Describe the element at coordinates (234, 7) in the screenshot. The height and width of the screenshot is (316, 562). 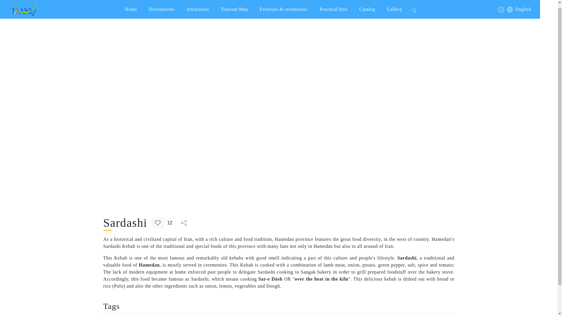
I see `Tourism Map` at that location.